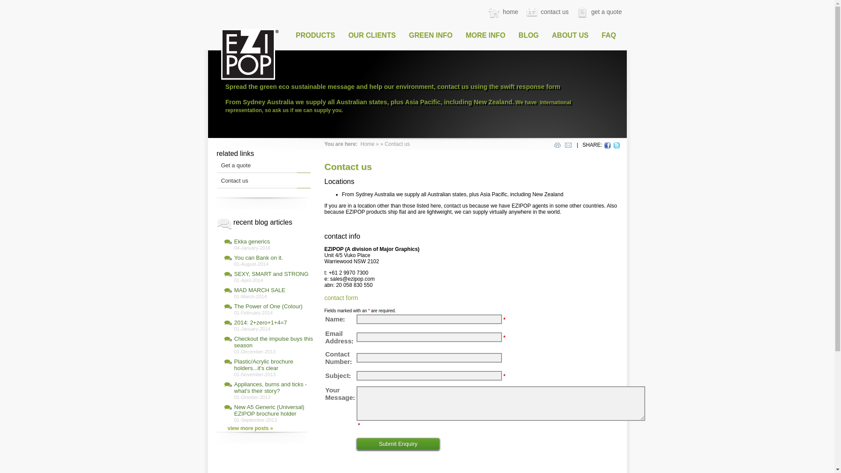 Image resolution: width=841 pixels, height=473 pixels. What do you see at coordinates (609, 35) in the screenshot?
I see `FAQ` at bounding box center [609, 35].